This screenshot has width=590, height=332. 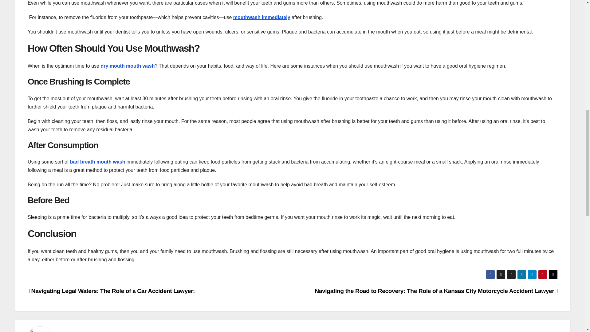 What do you see at coordinates (127, 66) in the screenshot?
I see `dry mouth mouth wash` at bounding box center [127, 66].